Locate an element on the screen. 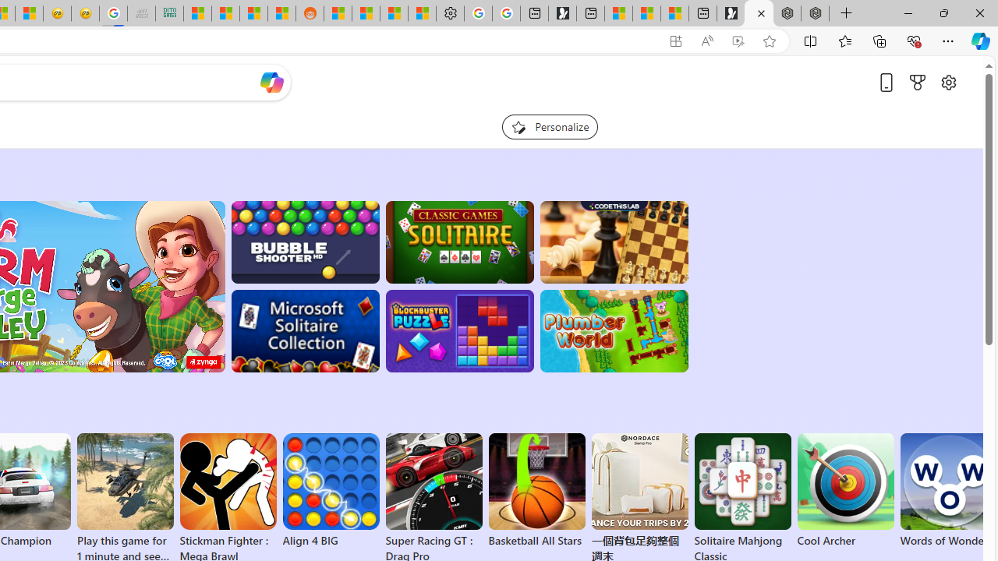 Image resolution: width=998 pixels, height=561 pixels. Enhance video is located at coordinates (738, 41).